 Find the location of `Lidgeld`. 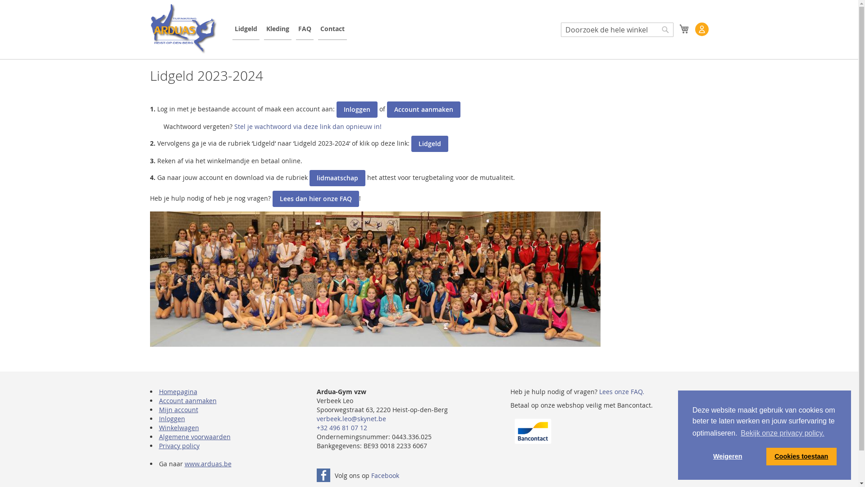

Lidgeld is located at coordinates (429, 144).